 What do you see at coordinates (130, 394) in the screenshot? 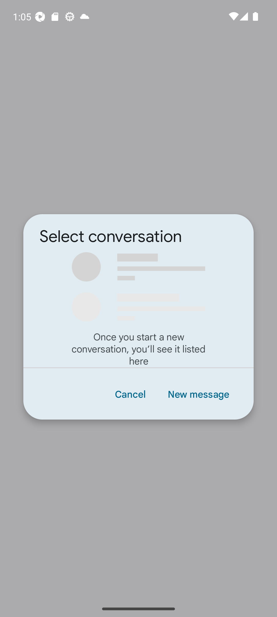
I see `Cancel` at bounding box center [130, 394].